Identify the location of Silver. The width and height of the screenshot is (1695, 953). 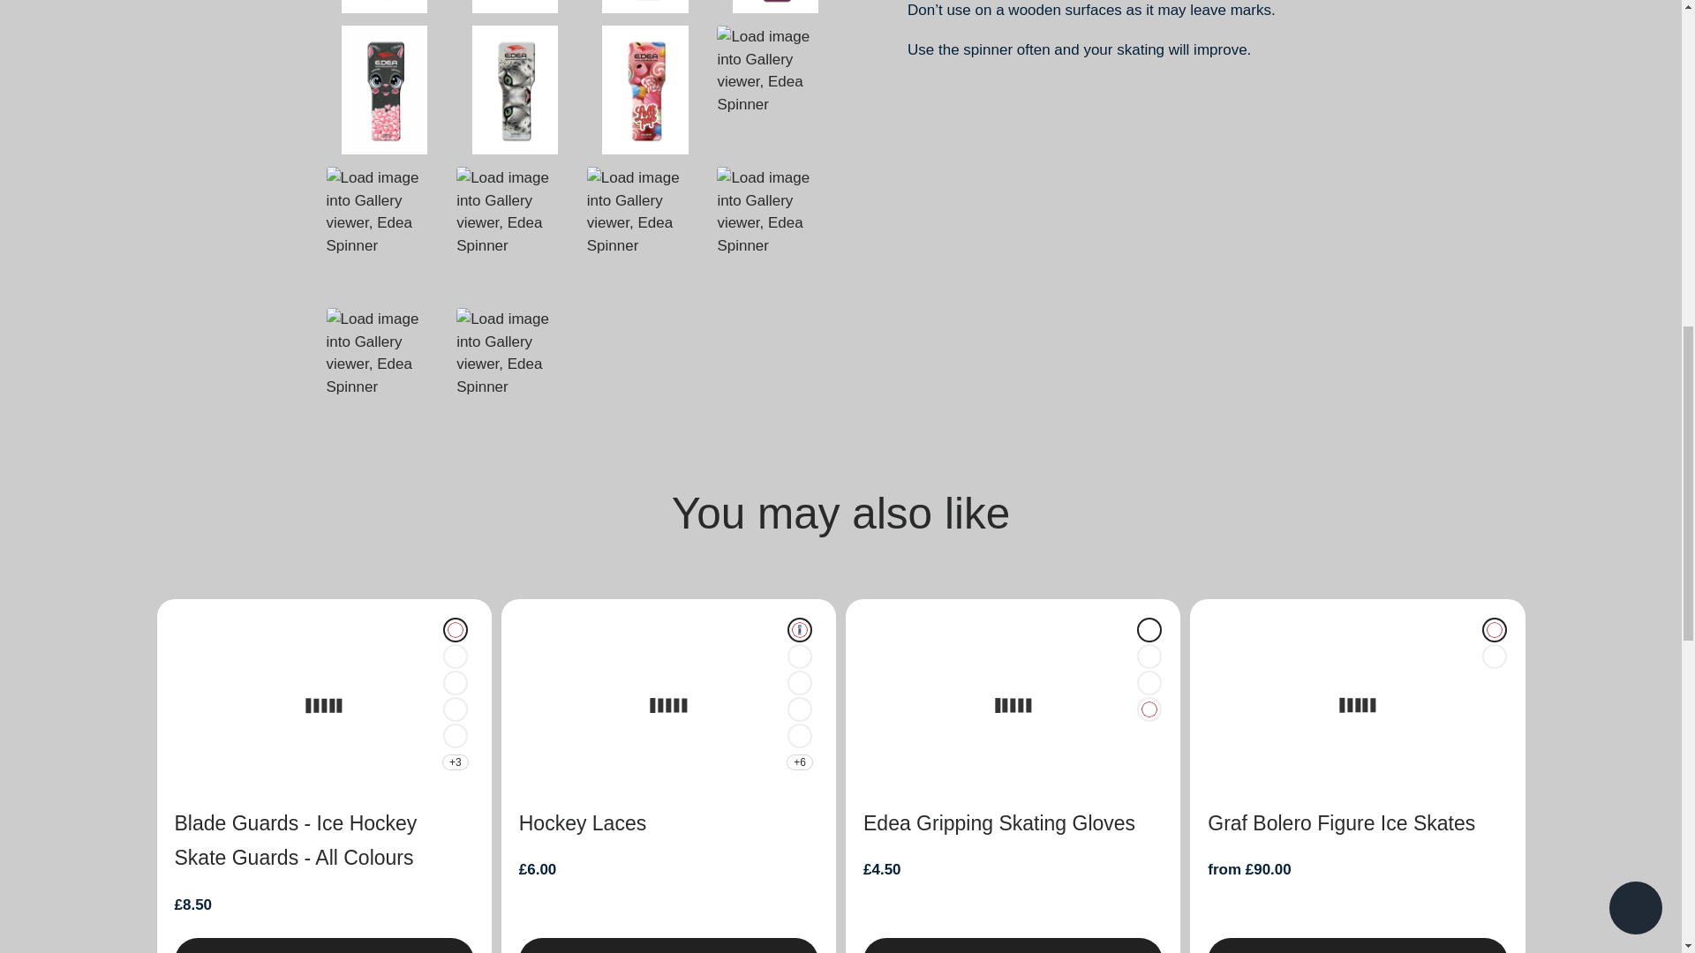
(455, 709).